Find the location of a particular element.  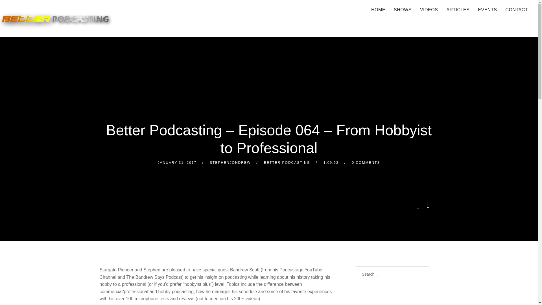

Better Podcasting is located at coordinates (56, 18).